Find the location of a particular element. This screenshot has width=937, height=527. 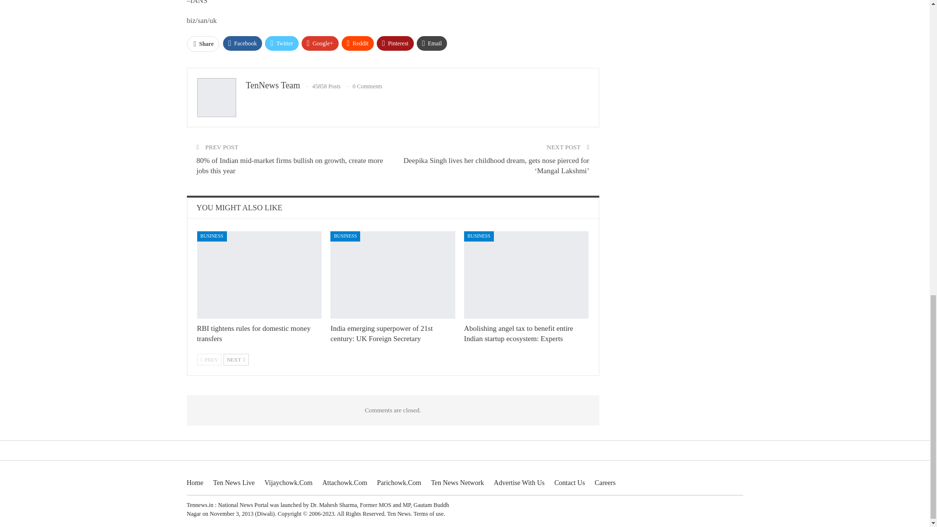

RBI tightens rules for domestic money transfers is located at coordinates (260, 275).